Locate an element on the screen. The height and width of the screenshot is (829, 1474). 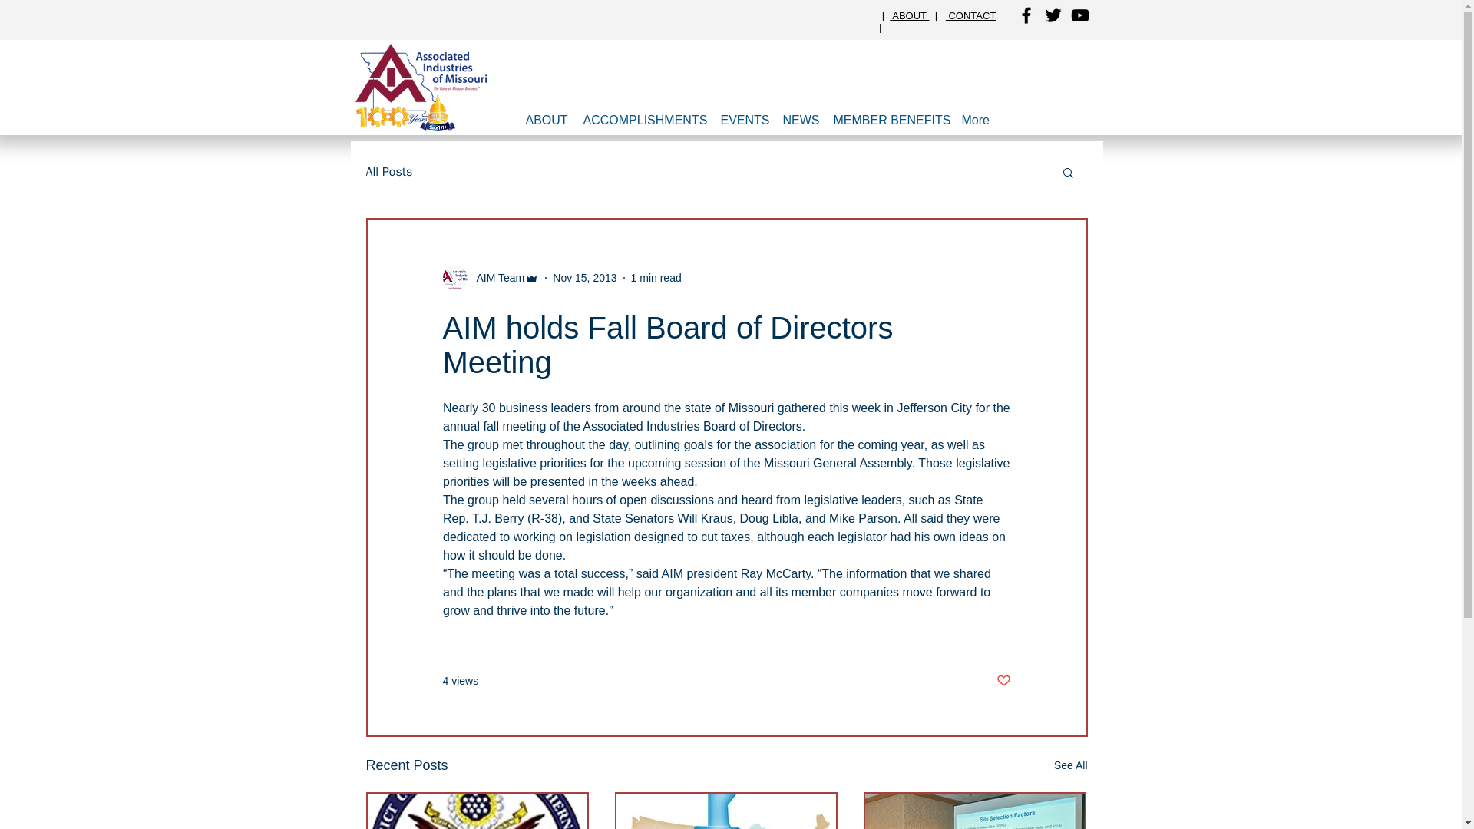
ABOUT is located at coordinates (910, 15).